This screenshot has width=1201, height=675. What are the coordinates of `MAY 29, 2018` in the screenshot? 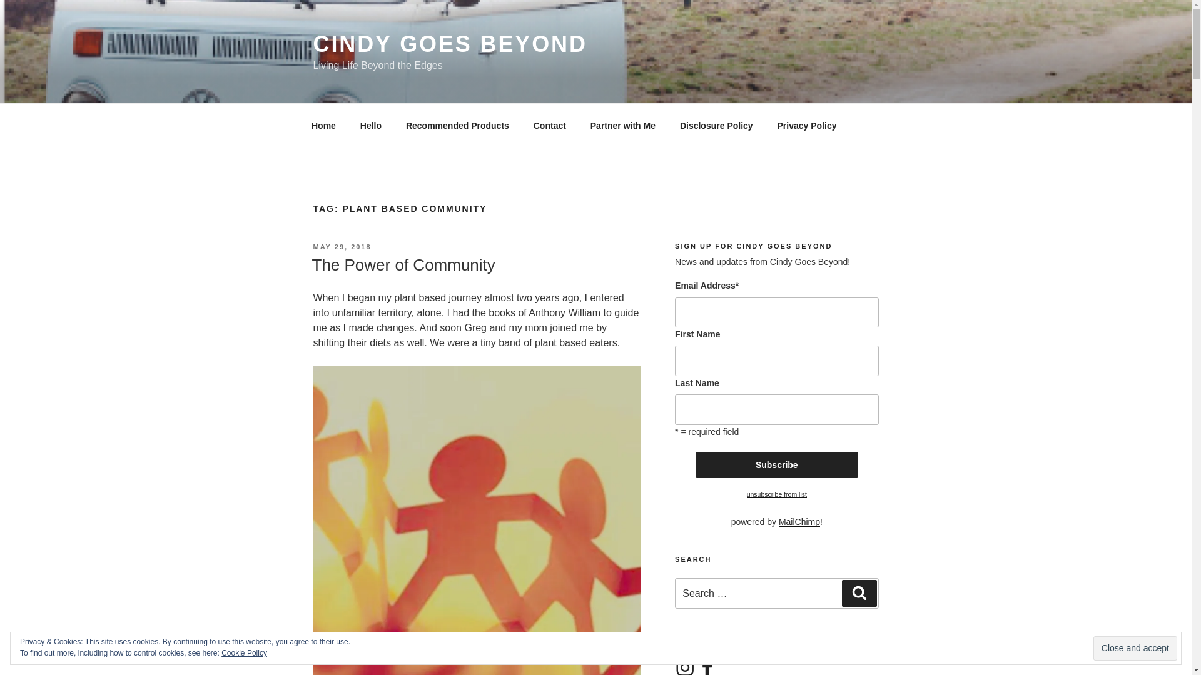 It's located at (342, 246).